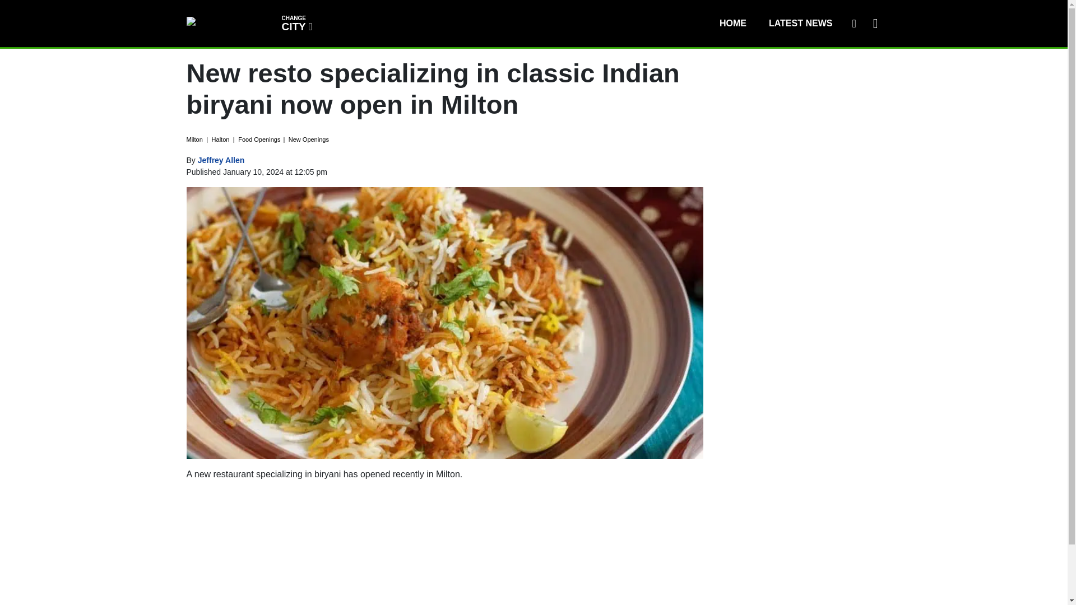 The image size is (1076, 605). What do you see at coordinates (854, 23) in the screenshot?
I see `HOME` at bounding box center [854, 23].